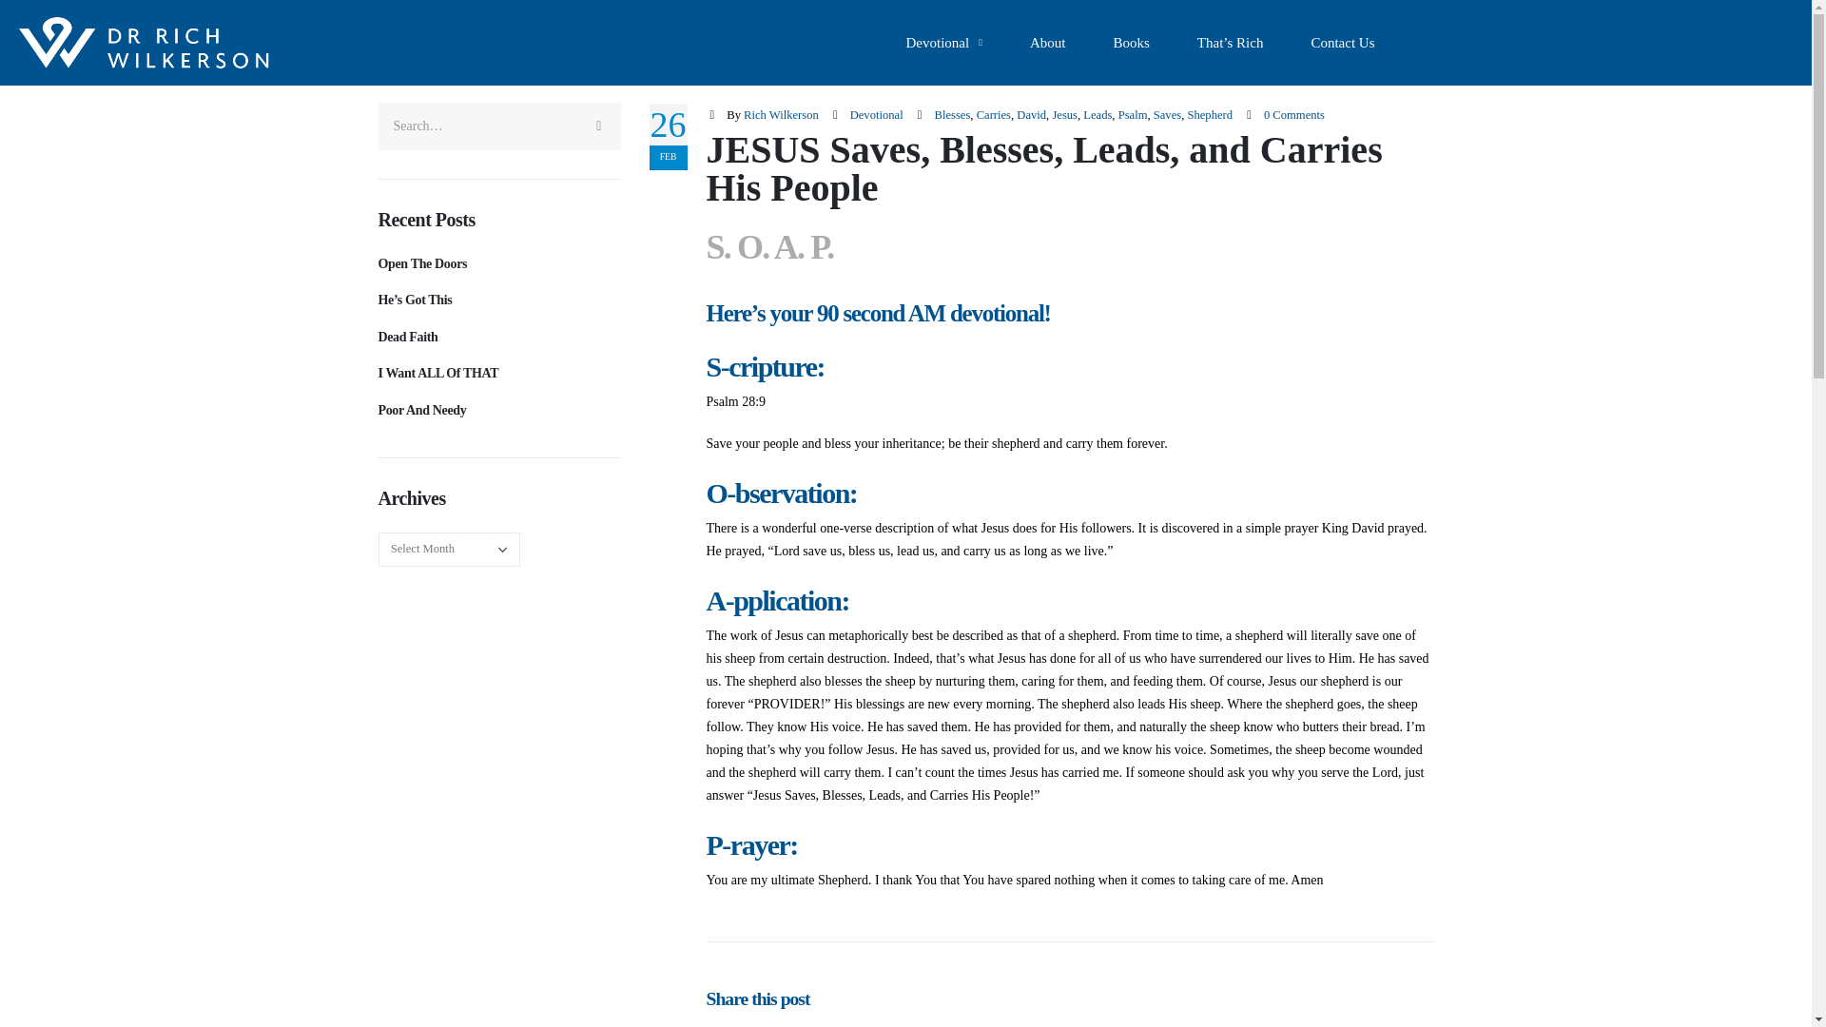 This screenshot has width=1826, height=1027. I want to click on Posts by Rich Wilkerson, so click(780, 115).